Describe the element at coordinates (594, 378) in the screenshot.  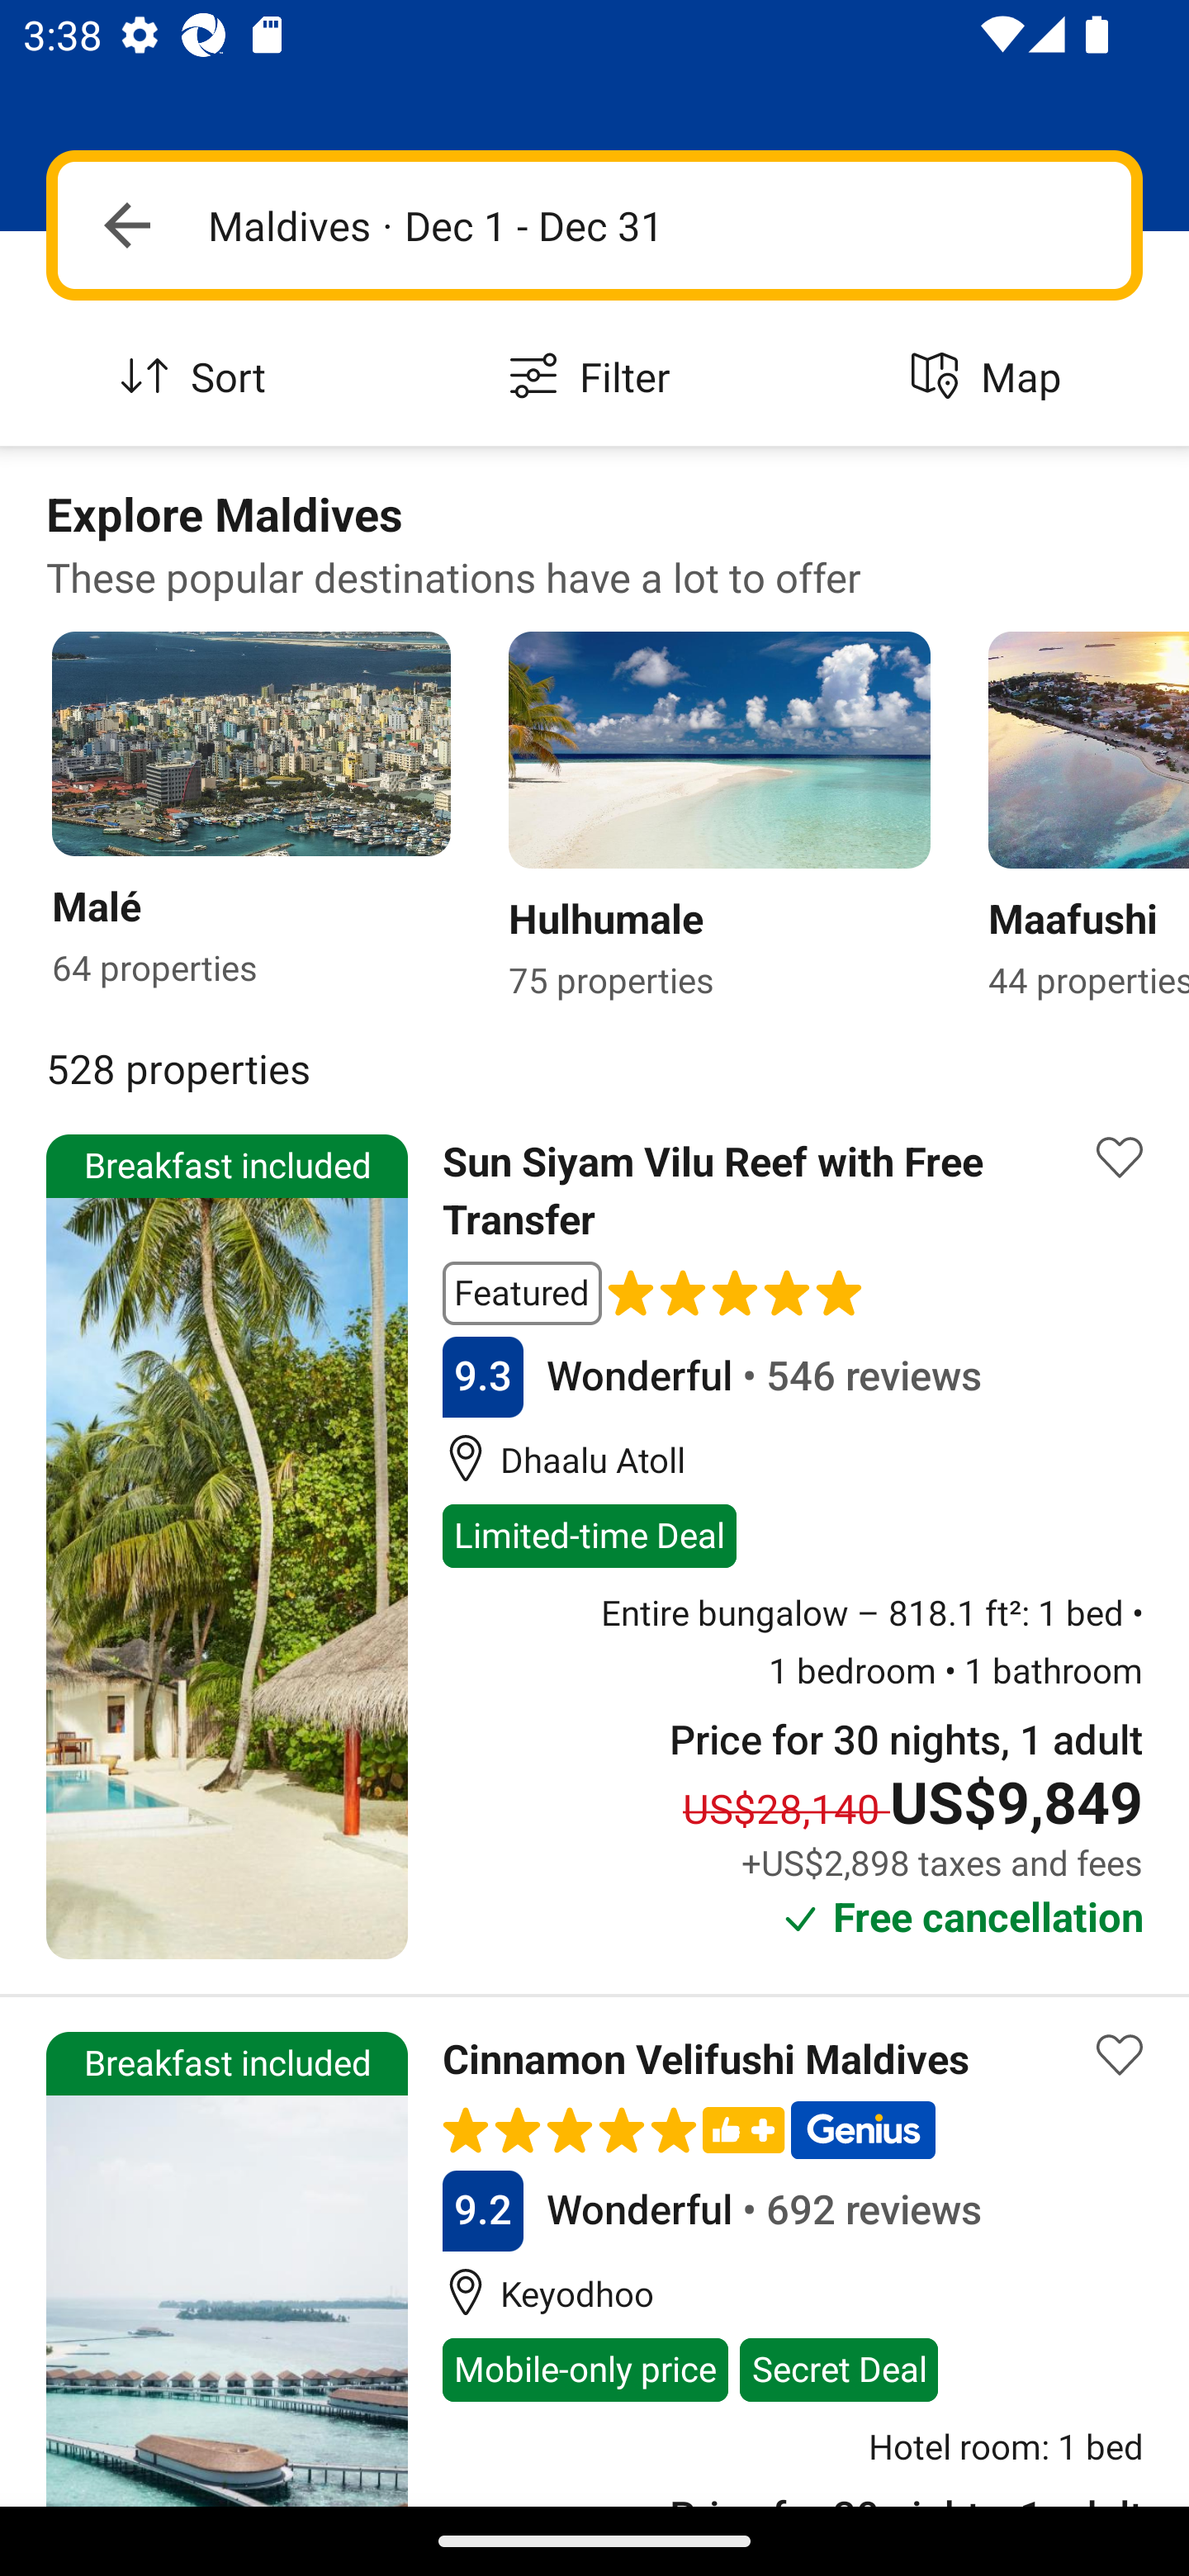
I see `Filter` at that location.